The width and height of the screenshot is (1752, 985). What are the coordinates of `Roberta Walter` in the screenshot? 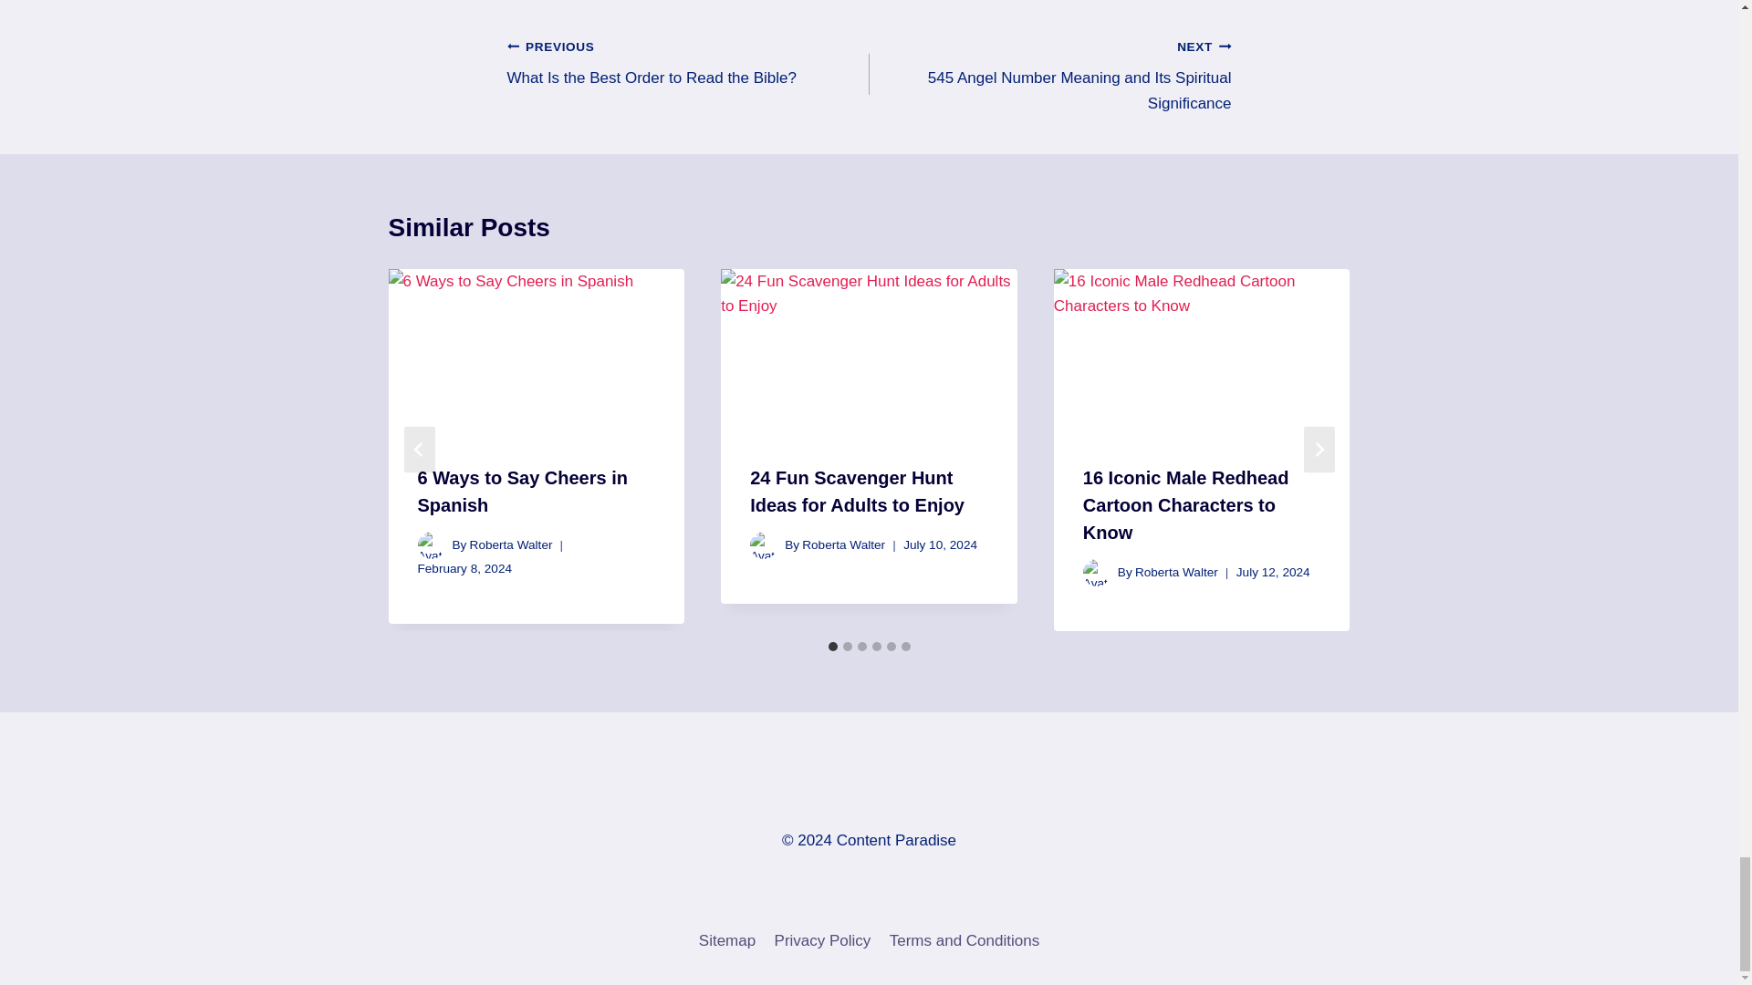 It's located at (688, 62).